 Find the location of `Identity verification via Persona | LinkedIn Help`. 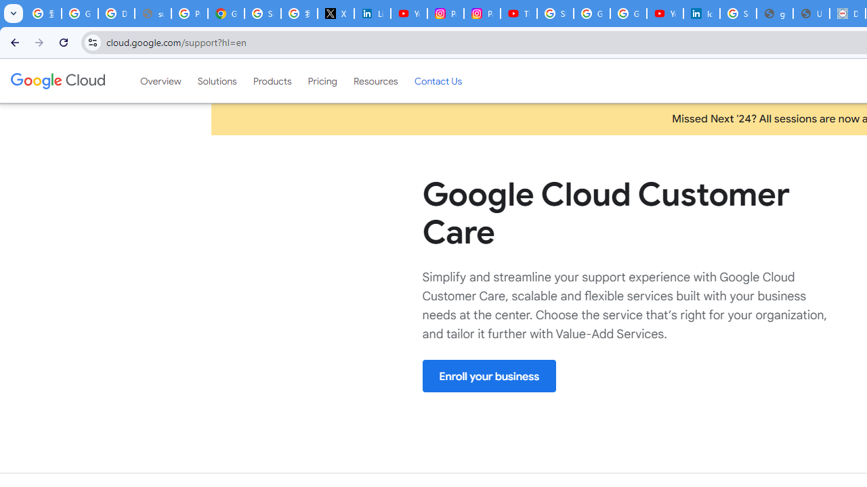

Identity verification via Persona | LinkedIn Help is located at coordinates (702, 14).